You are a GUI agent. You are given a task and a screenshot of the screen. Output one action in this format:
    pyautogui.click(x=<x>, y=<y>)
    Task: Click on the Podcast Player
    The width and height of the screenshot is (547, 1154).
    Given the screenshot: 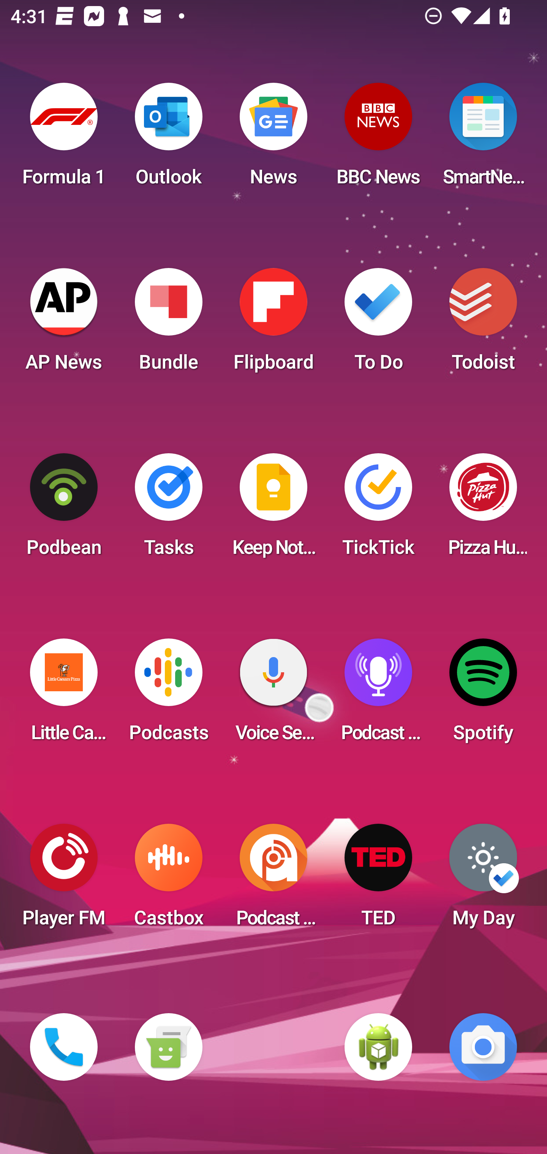 What is the action you would take?
    pyautogui.click(x=378, y=695)
    